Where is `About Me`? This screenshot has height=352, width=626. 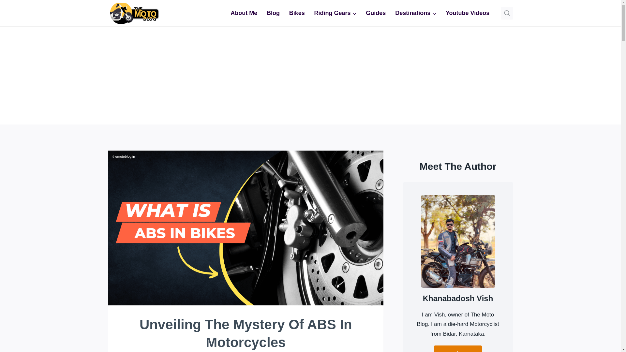
About Me is located at coordinates (244, 13).